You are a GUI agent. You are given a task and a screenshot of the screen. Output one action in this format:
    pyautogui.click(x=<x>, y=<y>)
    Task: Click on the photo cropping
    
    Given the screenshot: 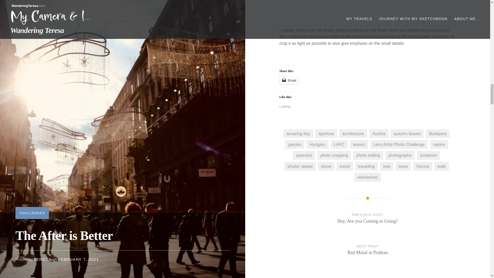 What is the action you would take?
    pyautogui.click(x=407, y=133)
    